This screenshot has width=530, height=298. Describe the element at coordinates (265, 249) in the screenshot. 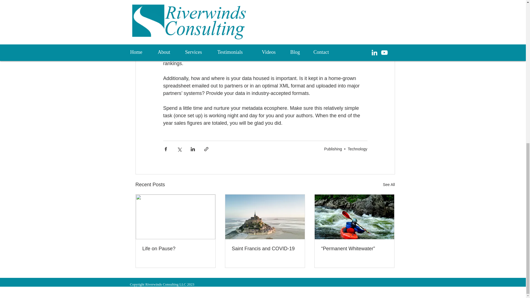

I see `Saint Francis and COVID-19` at that location.